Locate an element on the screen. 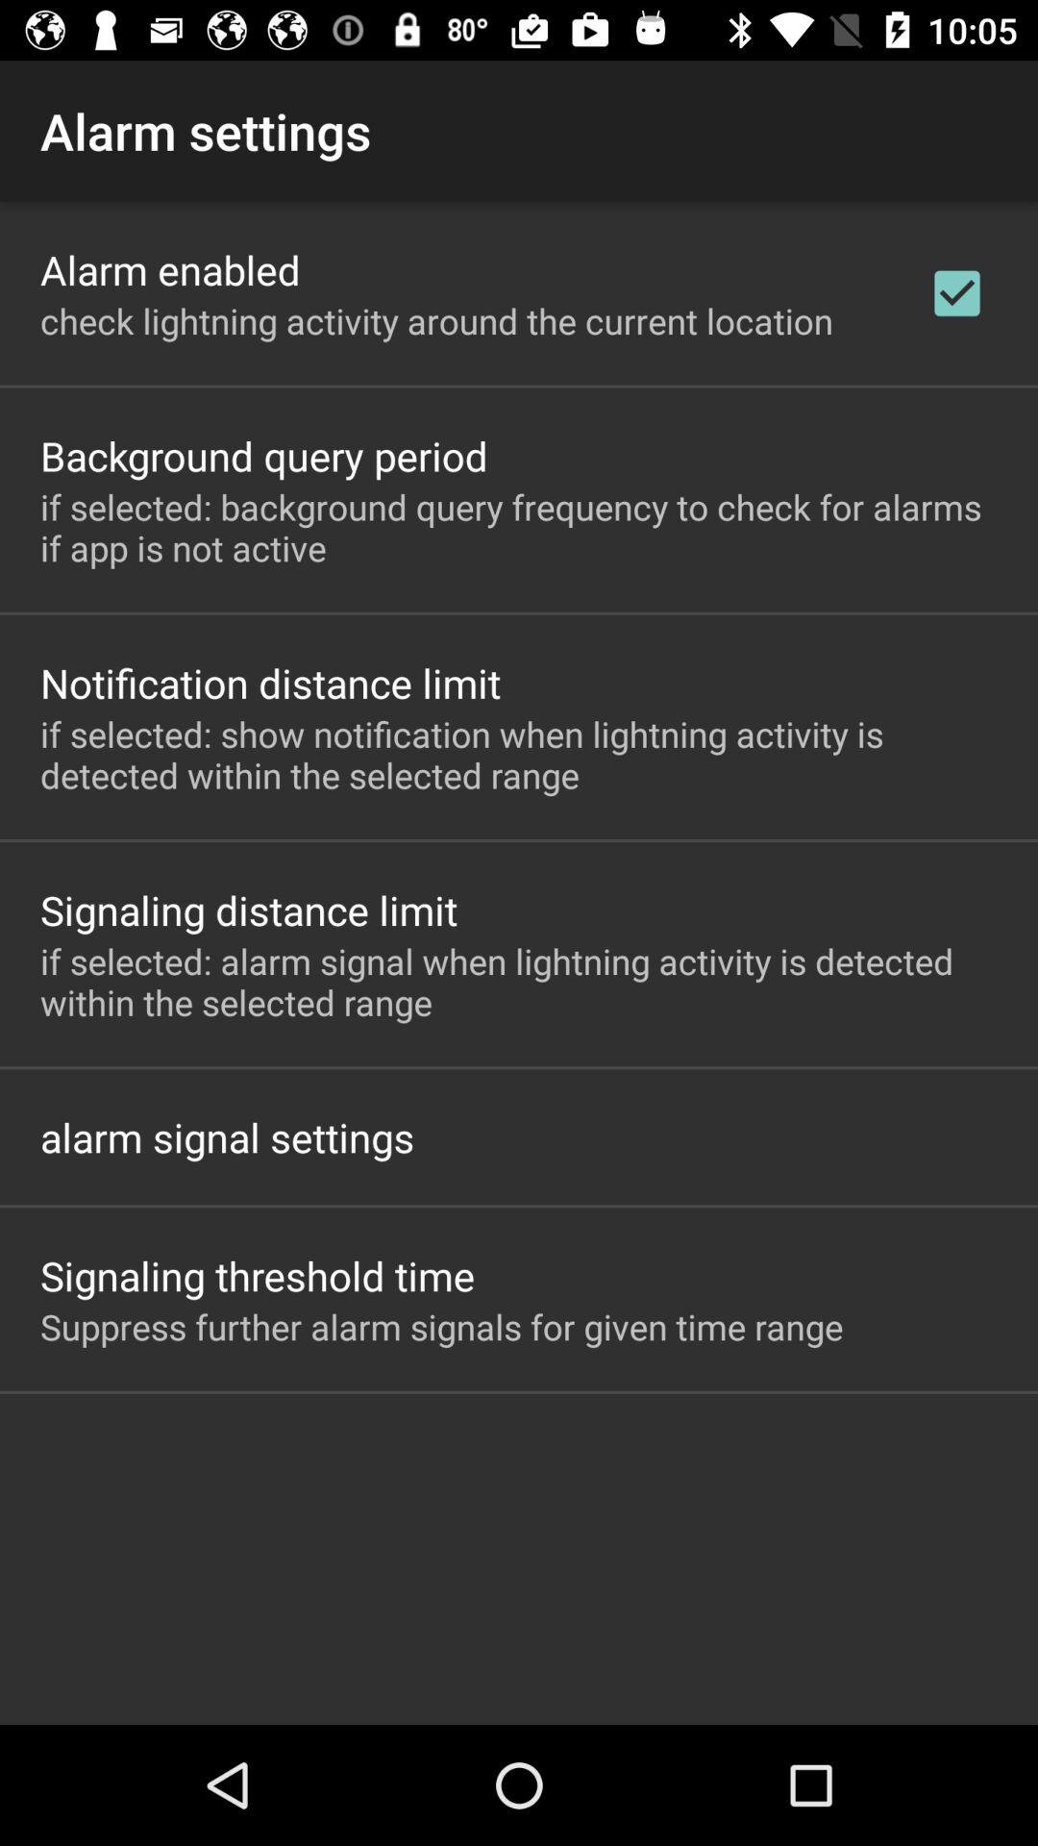 The image size is (1038, 1846). turn off app next to check lightning activity is located at coordinates (957, 293).